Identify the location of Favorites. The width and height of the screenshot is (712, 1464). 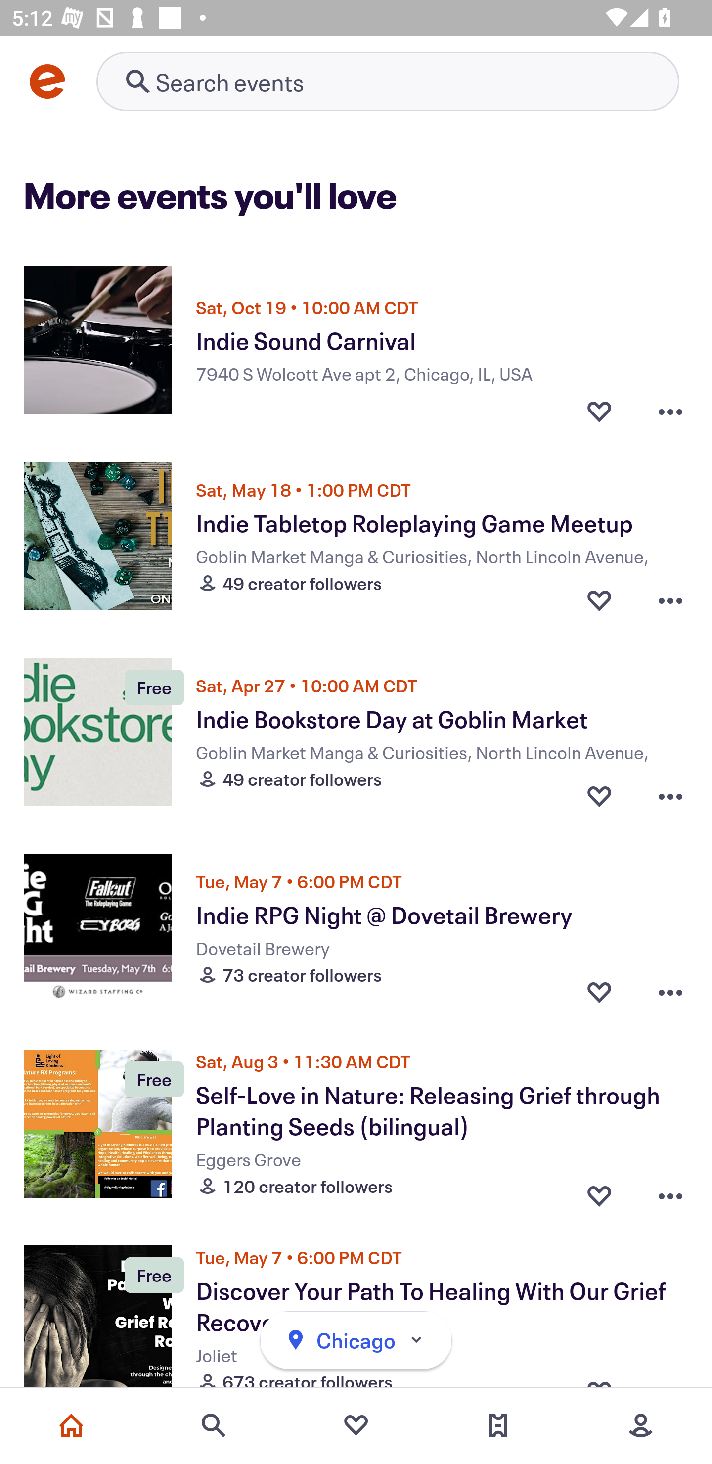
(356, 1425).